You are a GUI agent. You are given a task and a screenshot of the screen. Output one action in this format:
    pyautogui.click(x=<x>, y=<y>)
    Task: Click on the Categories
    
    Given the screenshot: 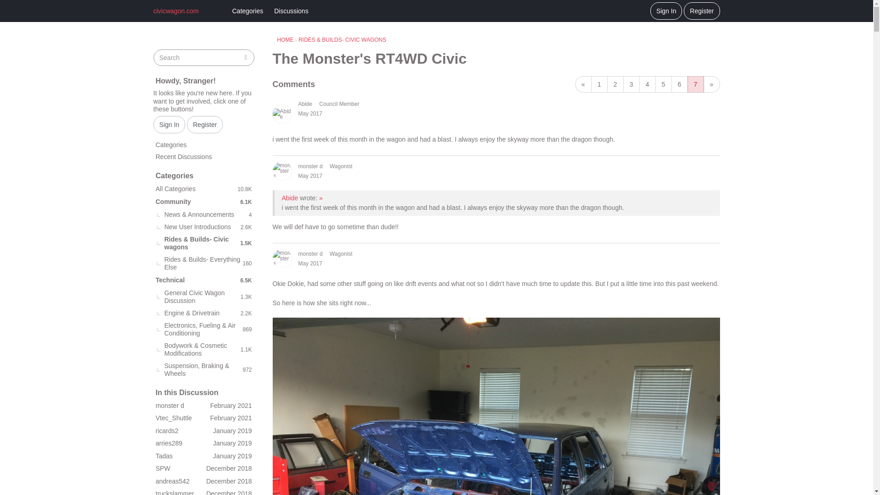 What is the action you would take?
    pyautogui.click(x=247, y=11)
    